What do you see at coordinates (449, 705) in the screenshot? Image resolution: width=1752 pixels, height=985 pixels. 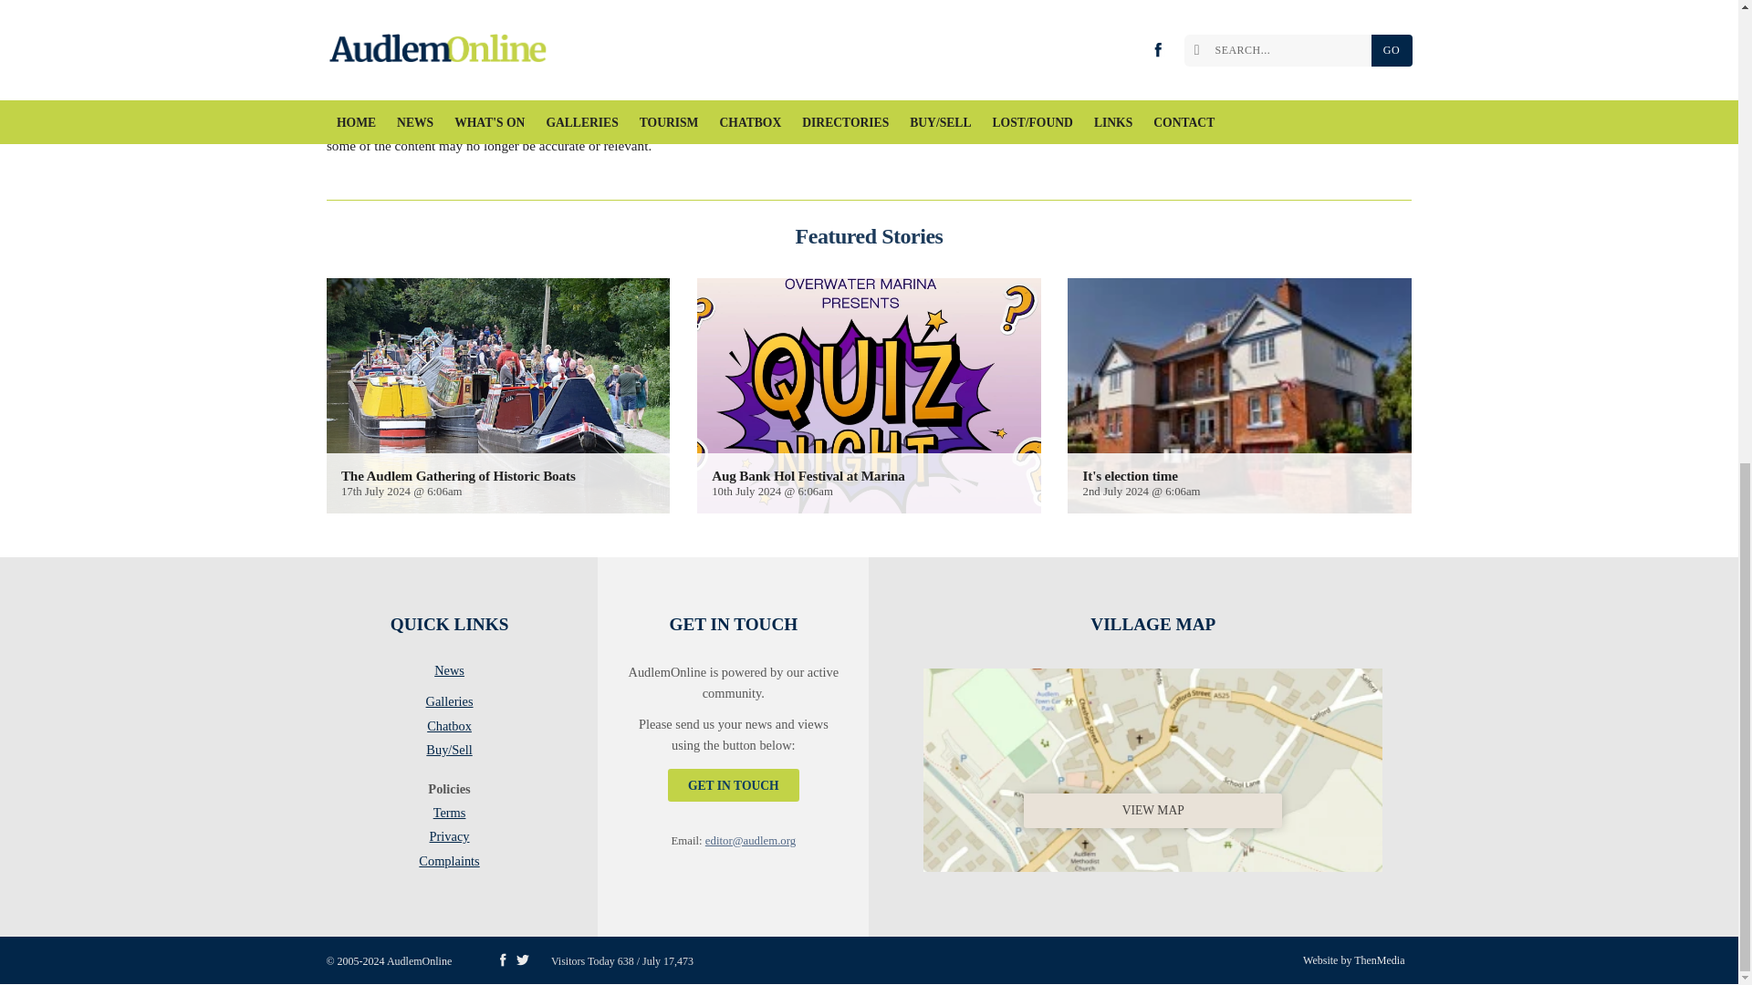 I see `Galleries` at bounding box center [449, 705].